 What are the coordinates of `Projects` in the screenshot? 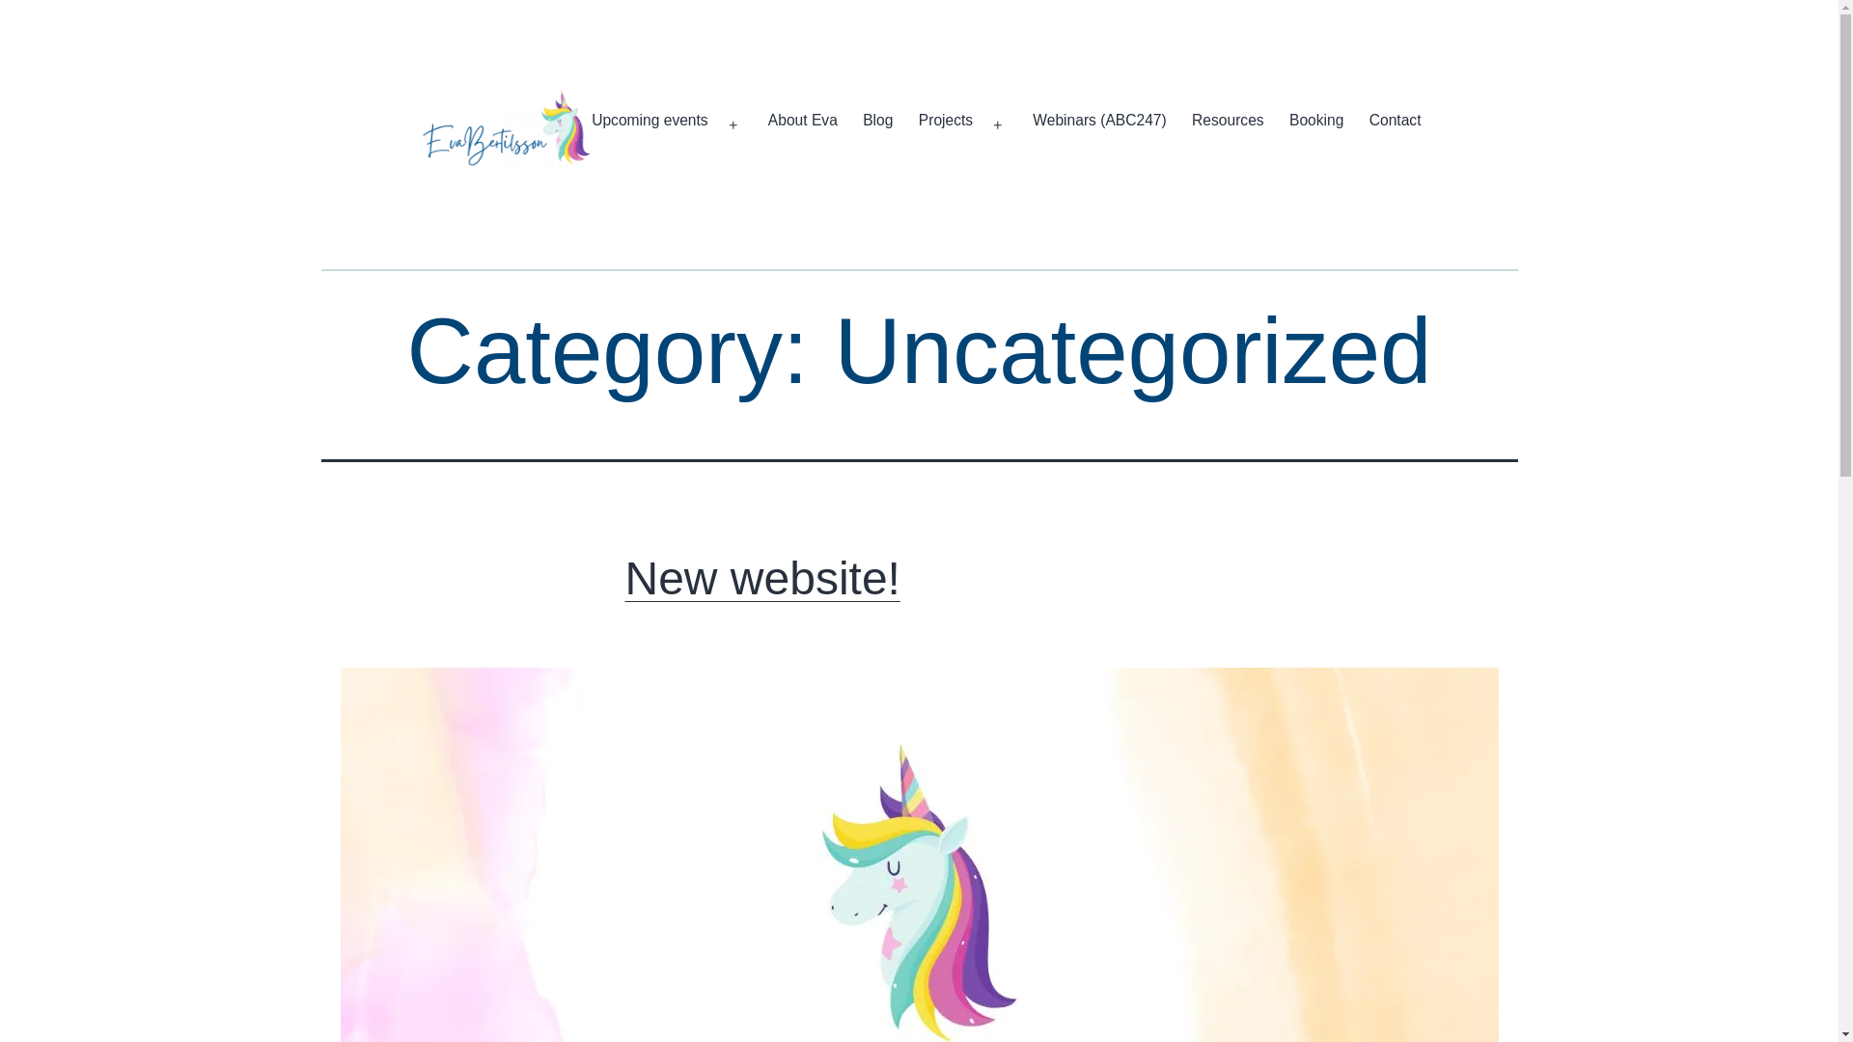 It's located at (946, 125).